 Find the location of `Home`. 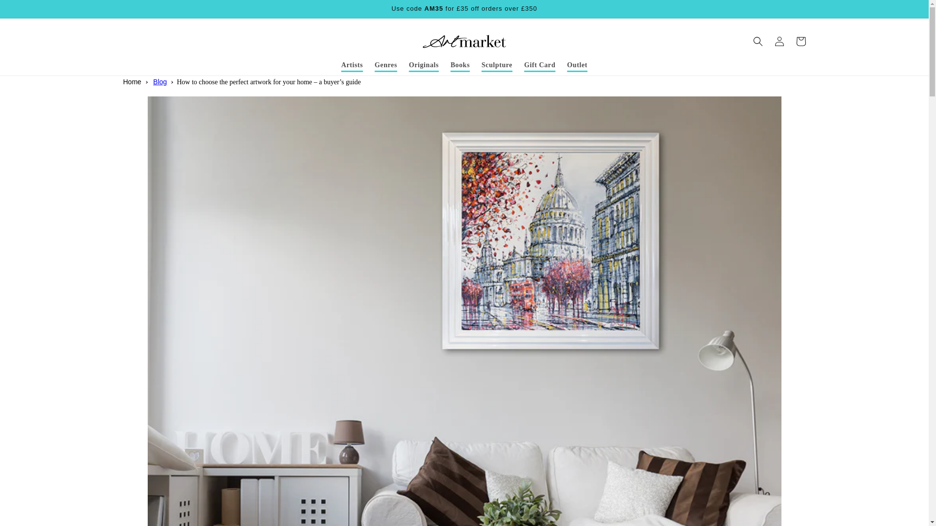

Home is located at coordinates (132, 82).